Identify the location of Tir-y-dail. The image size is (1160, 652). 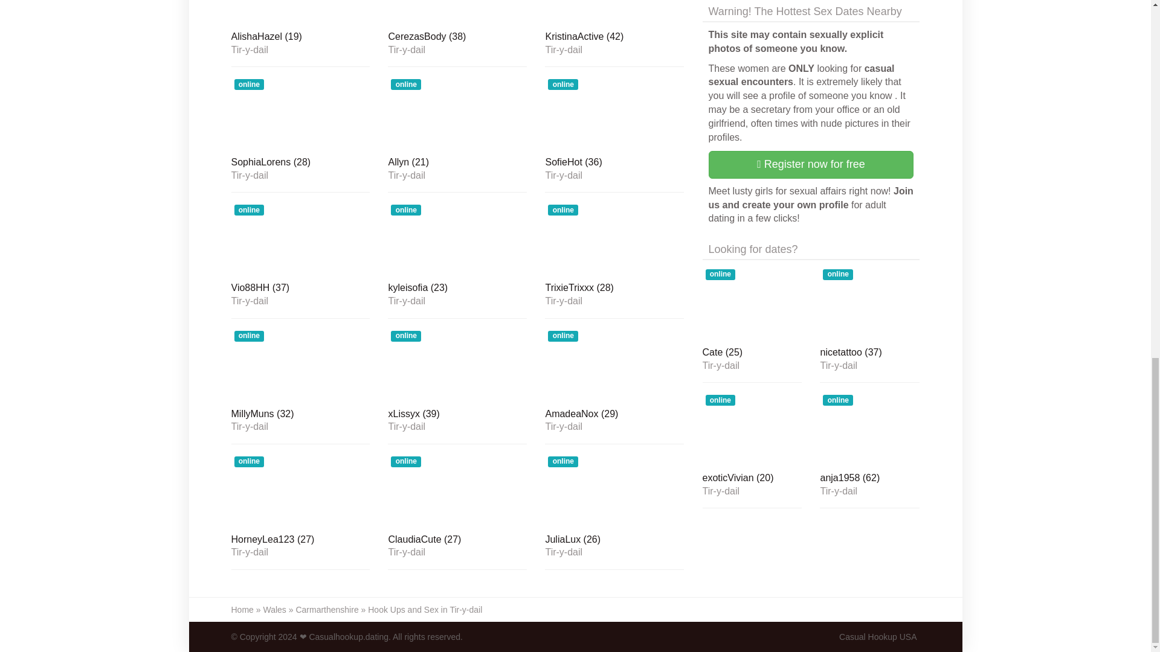
(300, 50).